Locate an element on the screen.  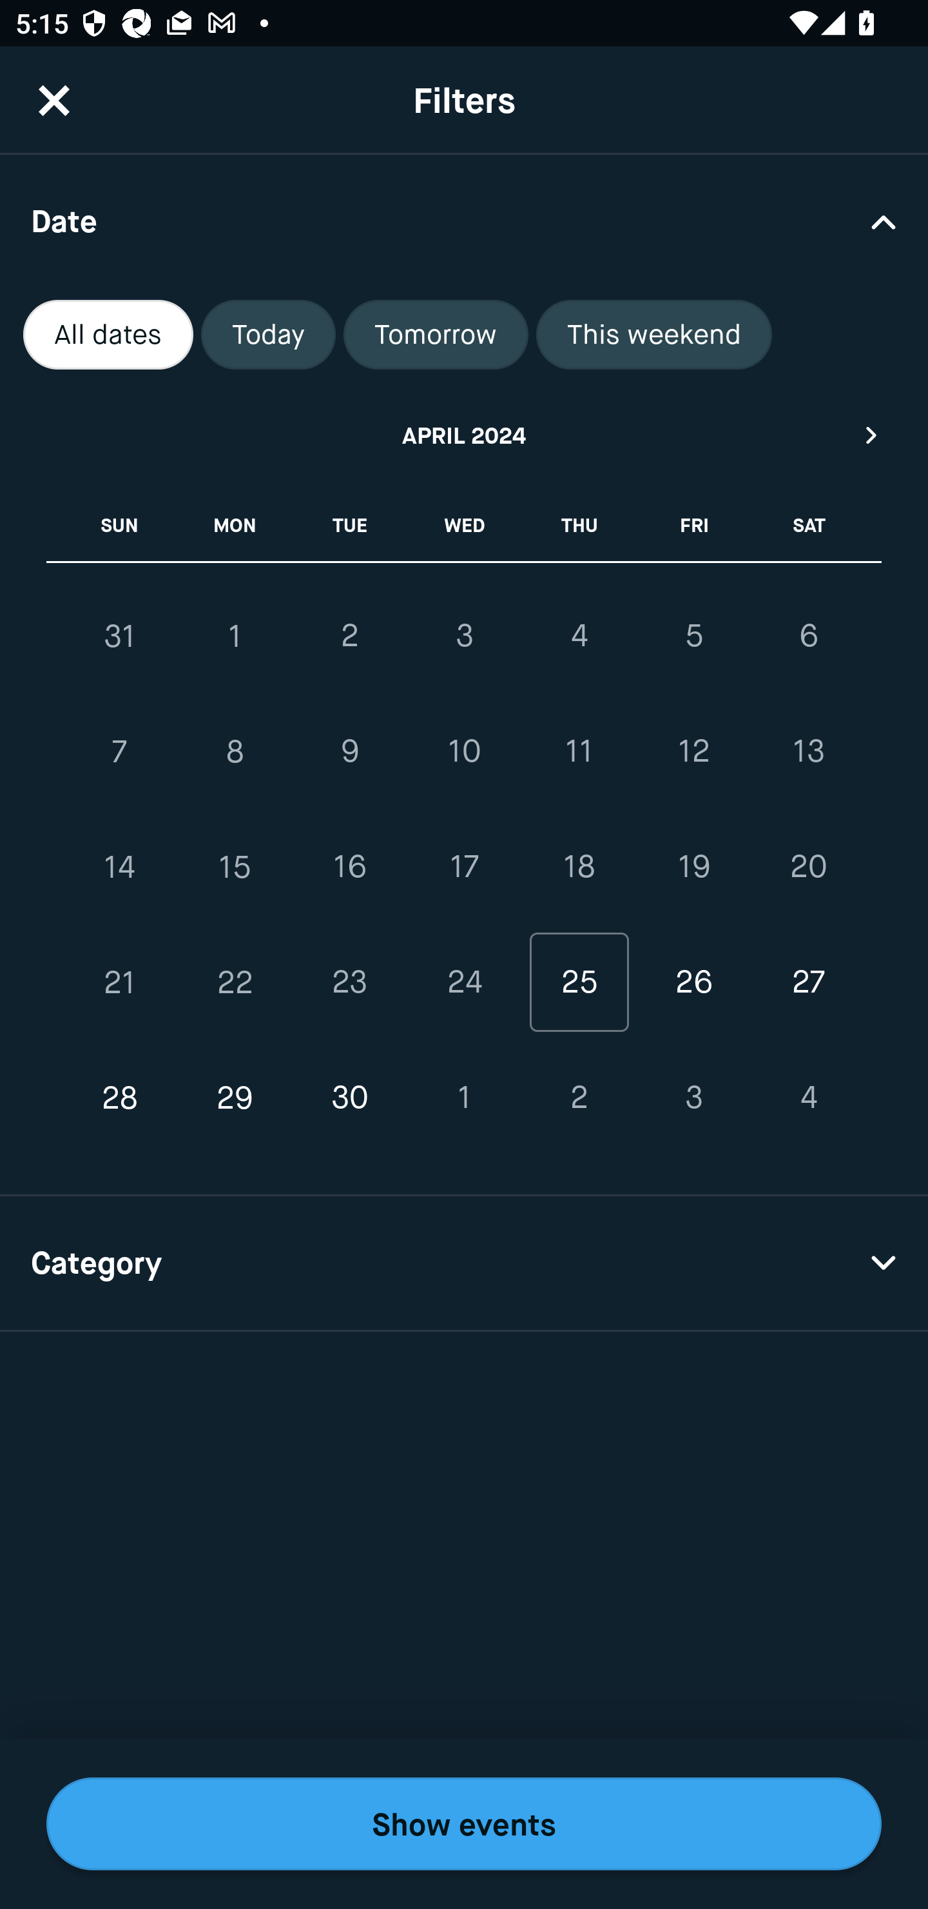
25 is located at coordinates (579, 982).